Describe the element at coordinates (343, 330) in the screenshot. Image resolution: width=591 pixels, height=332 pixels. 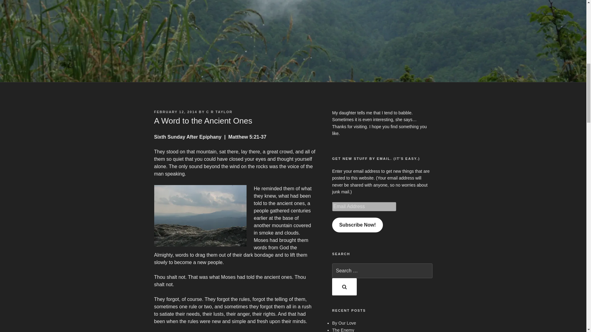
I see `The Enemy` at that location.